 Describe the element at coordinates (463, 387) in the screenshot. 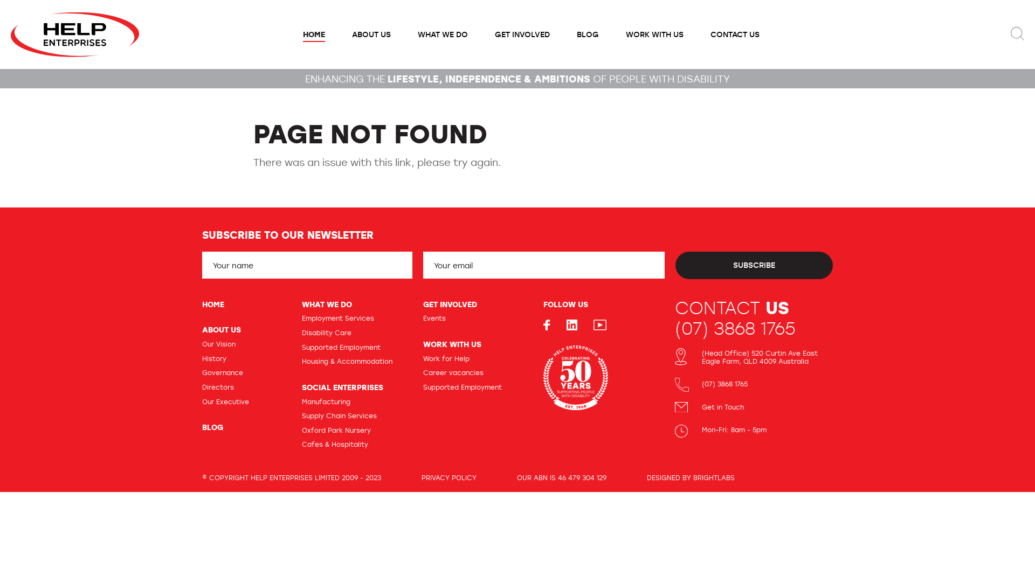

I see `Supported Employment` at that location.